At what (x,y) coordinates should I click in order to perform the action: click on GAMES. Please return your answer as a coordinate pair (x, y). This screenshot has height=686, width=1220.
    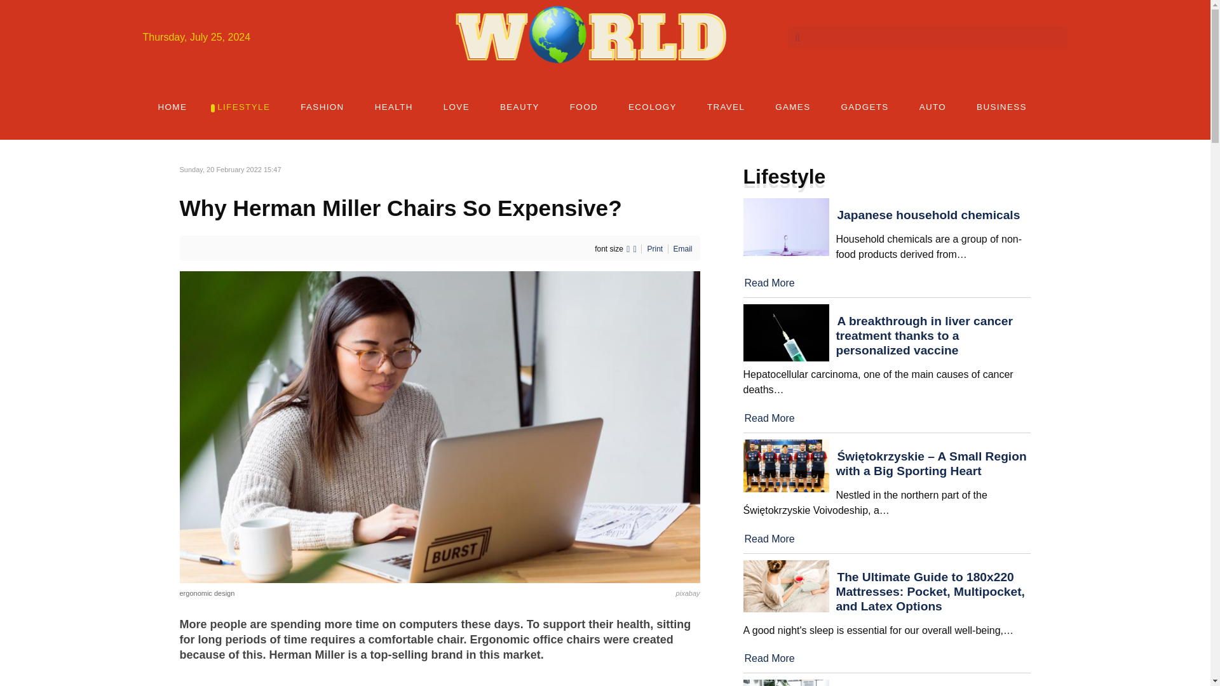
    Looking at the image, I should click on (793, 107).